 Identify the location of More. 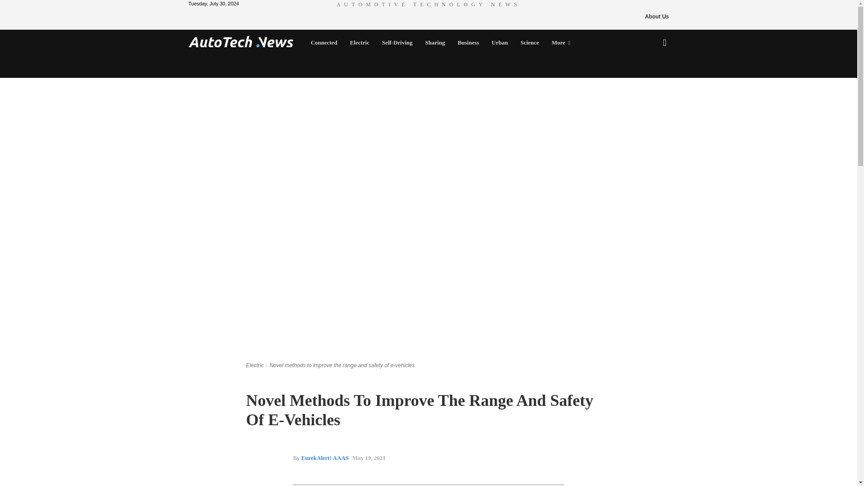
(561, 42).